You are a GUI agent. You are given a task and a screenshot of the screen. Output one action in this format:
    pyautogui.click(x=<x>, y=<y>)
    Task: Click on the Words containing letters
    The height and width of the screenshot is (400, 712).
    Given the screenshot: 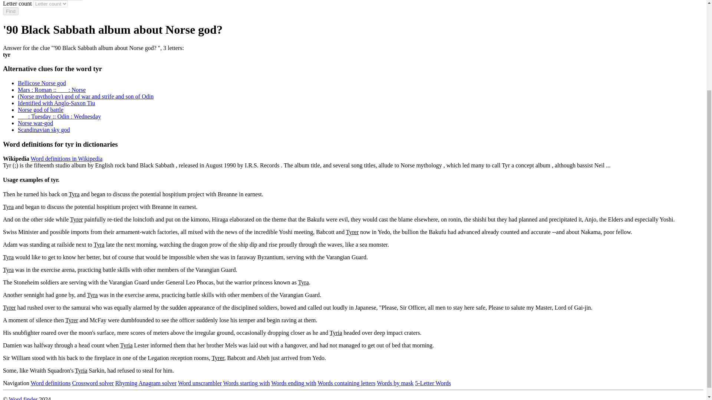 What is the action you would take?
    pyautogui.click(x=346, y=383)
    